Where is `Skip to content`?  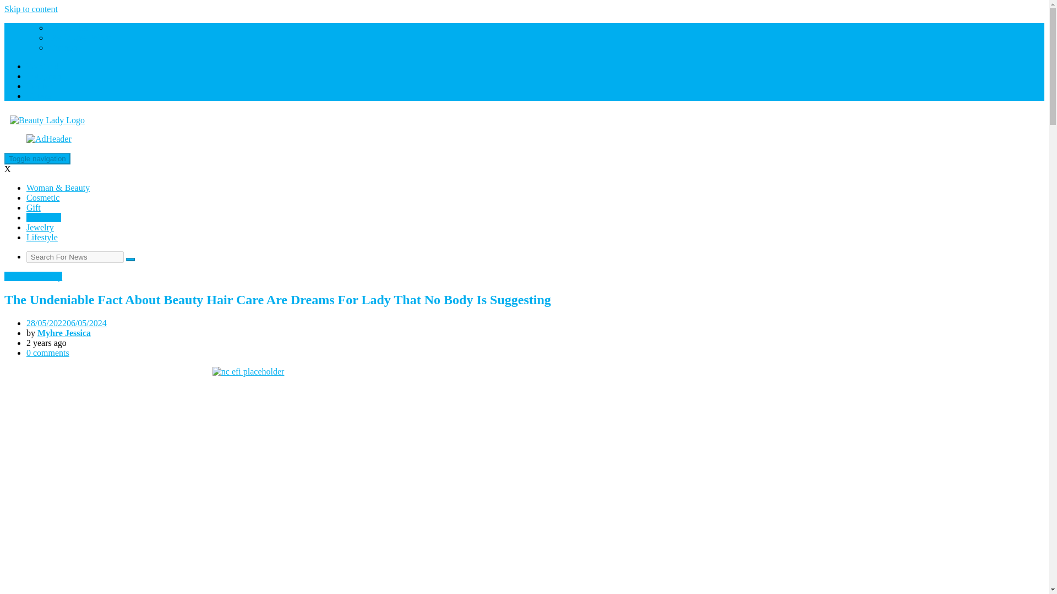 Skip to content is located at coordinates (31, 9).